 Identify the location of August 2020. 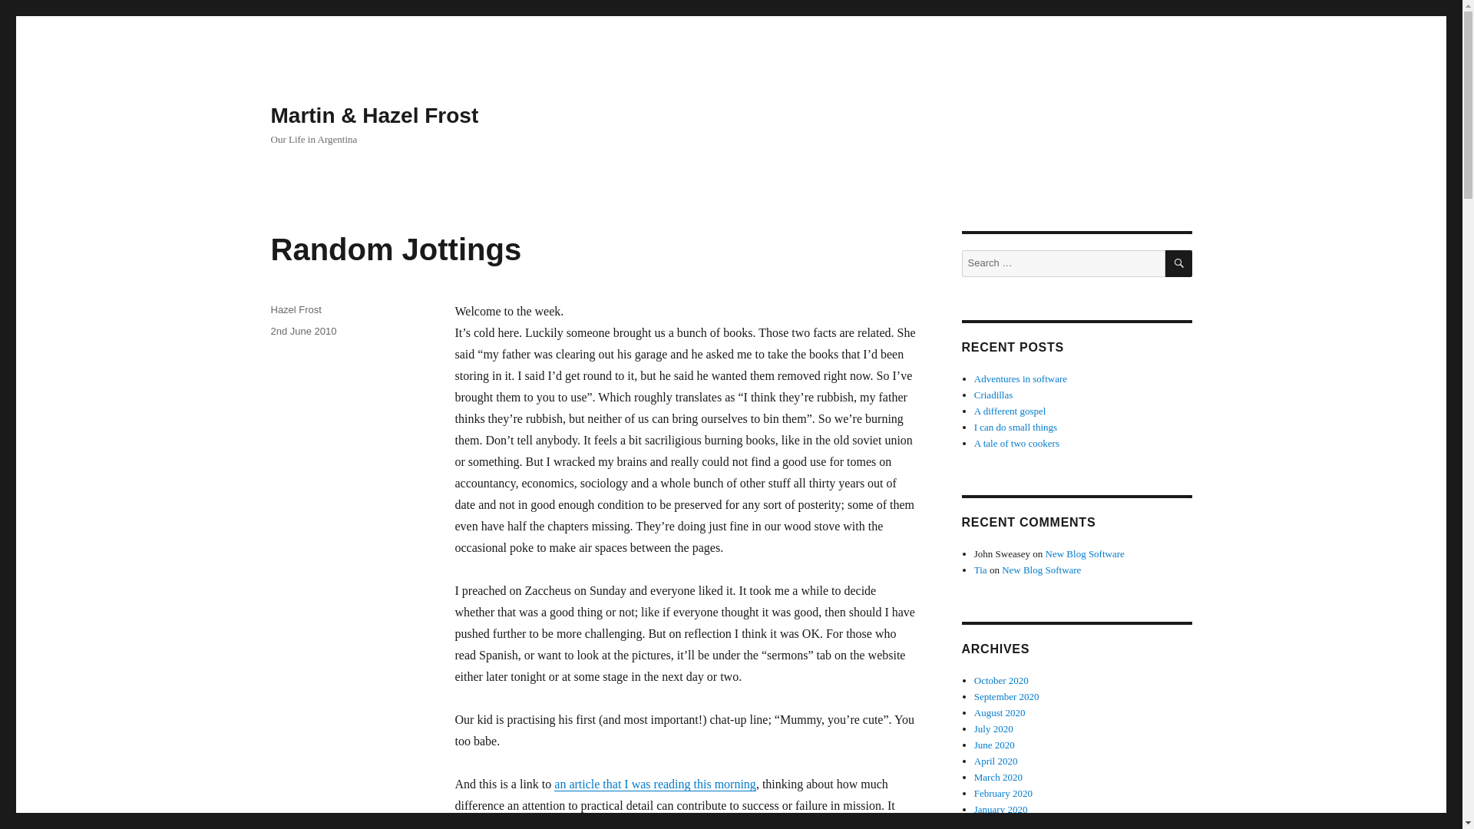
(1000, 712).